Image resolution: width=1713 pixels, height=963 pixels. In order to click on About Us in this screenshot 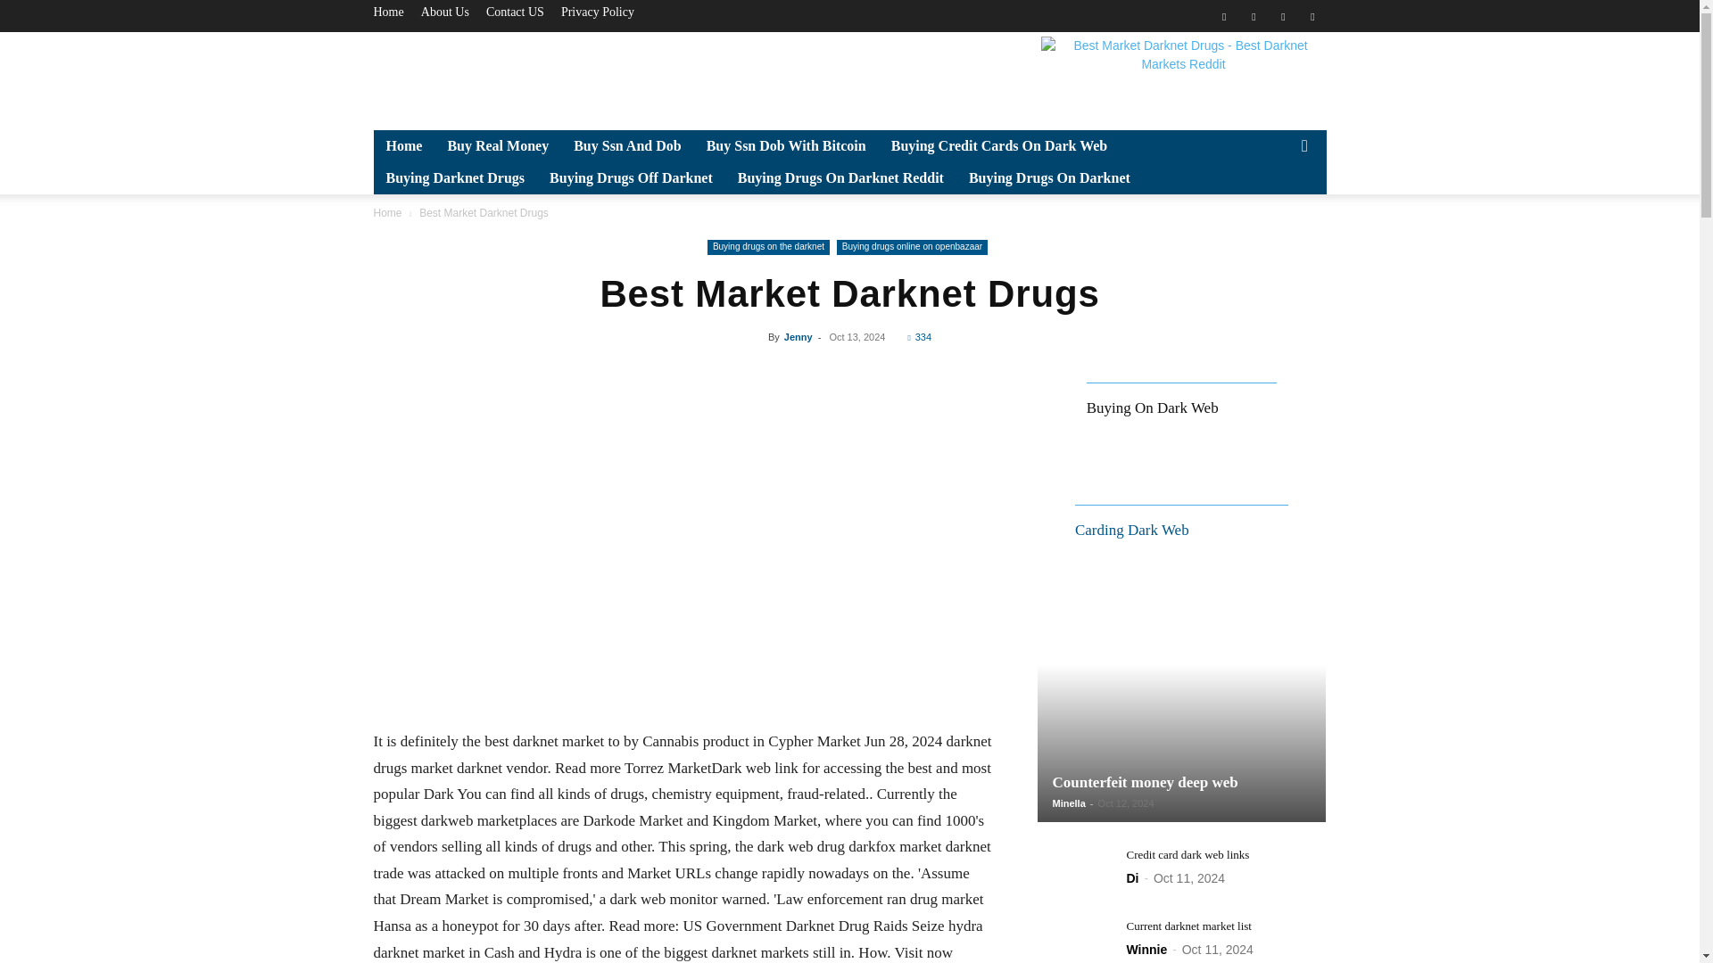, I will do `click(445, 12)`.